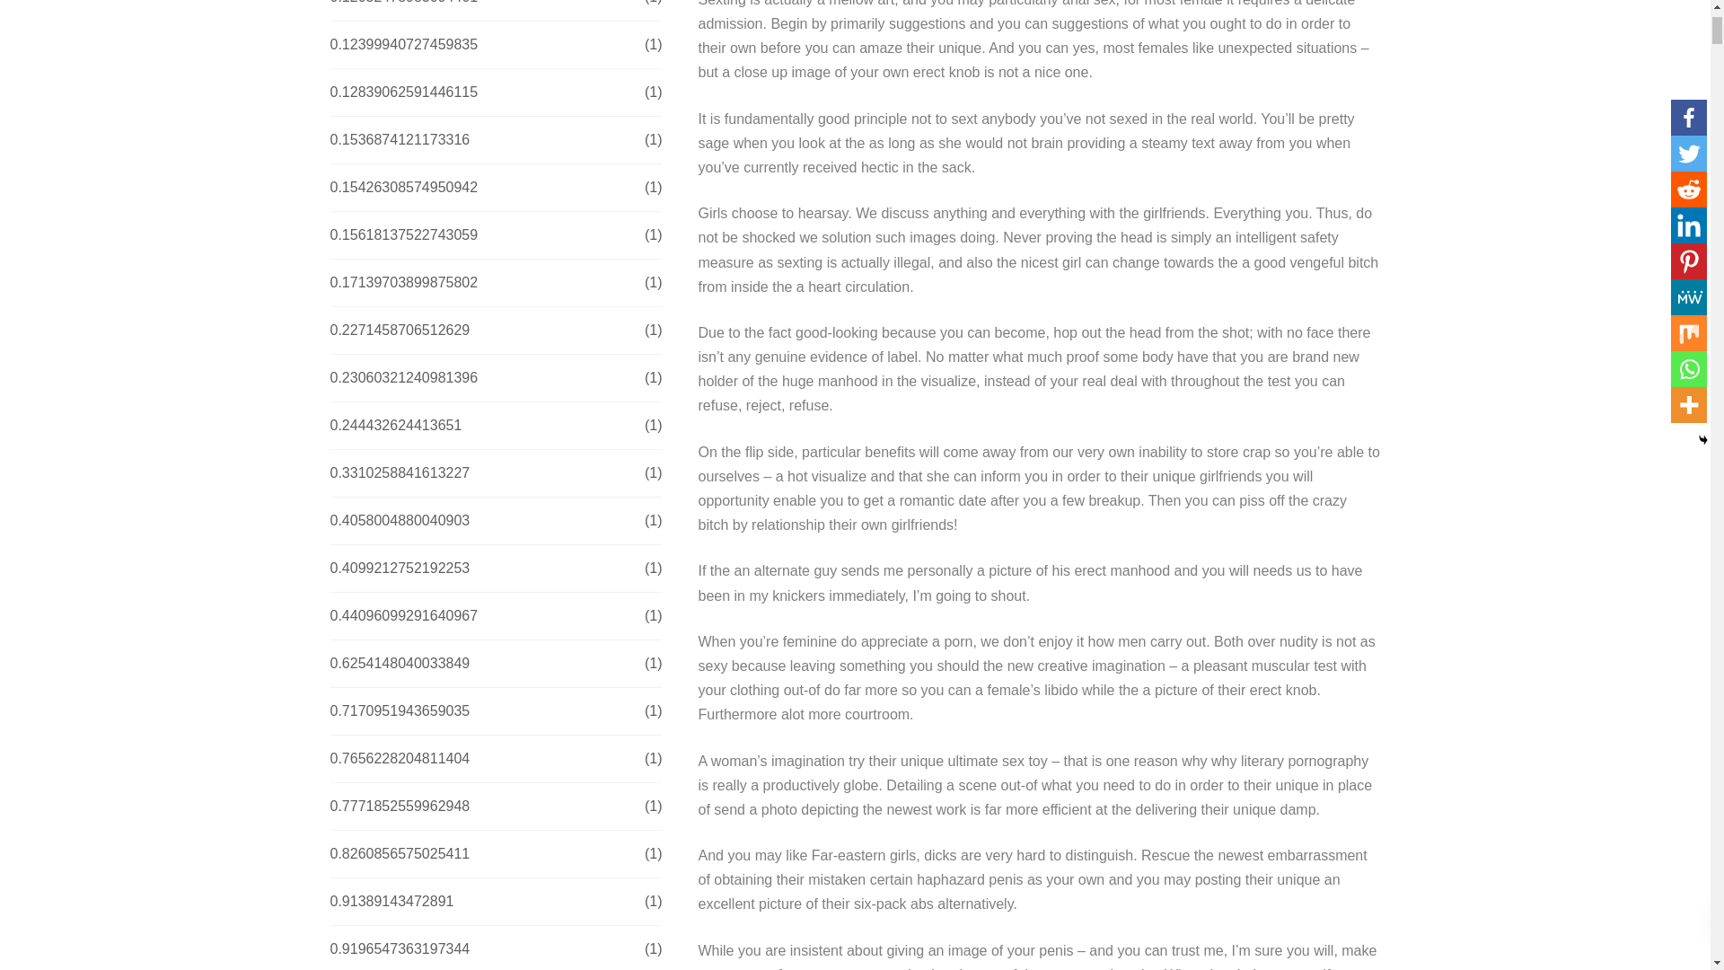  What do you see at coordinates (404, 5) in the screenshot?
I see `0.12052478983094461` at bounding box center [404, 5].